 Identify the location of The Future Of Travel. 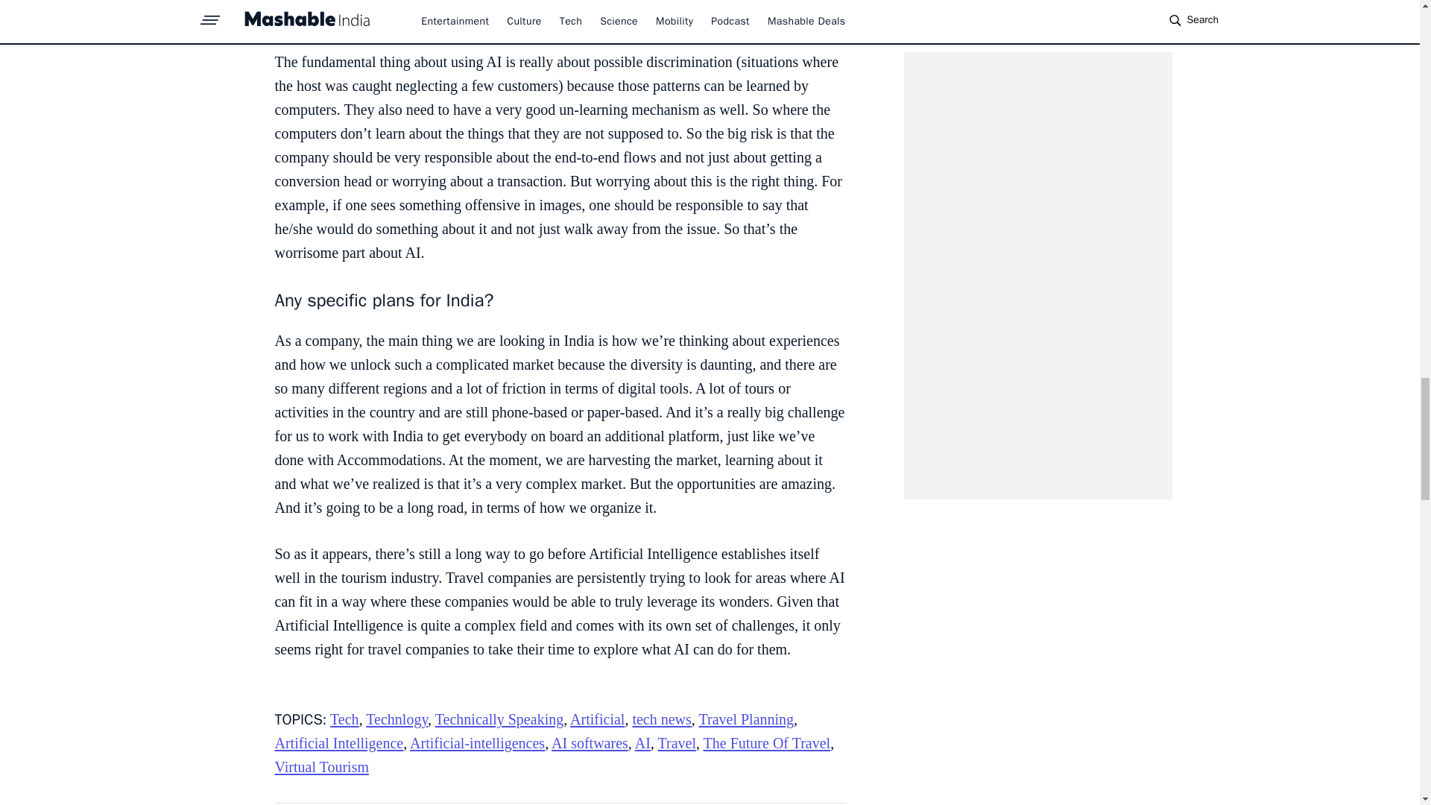
(768, 742).